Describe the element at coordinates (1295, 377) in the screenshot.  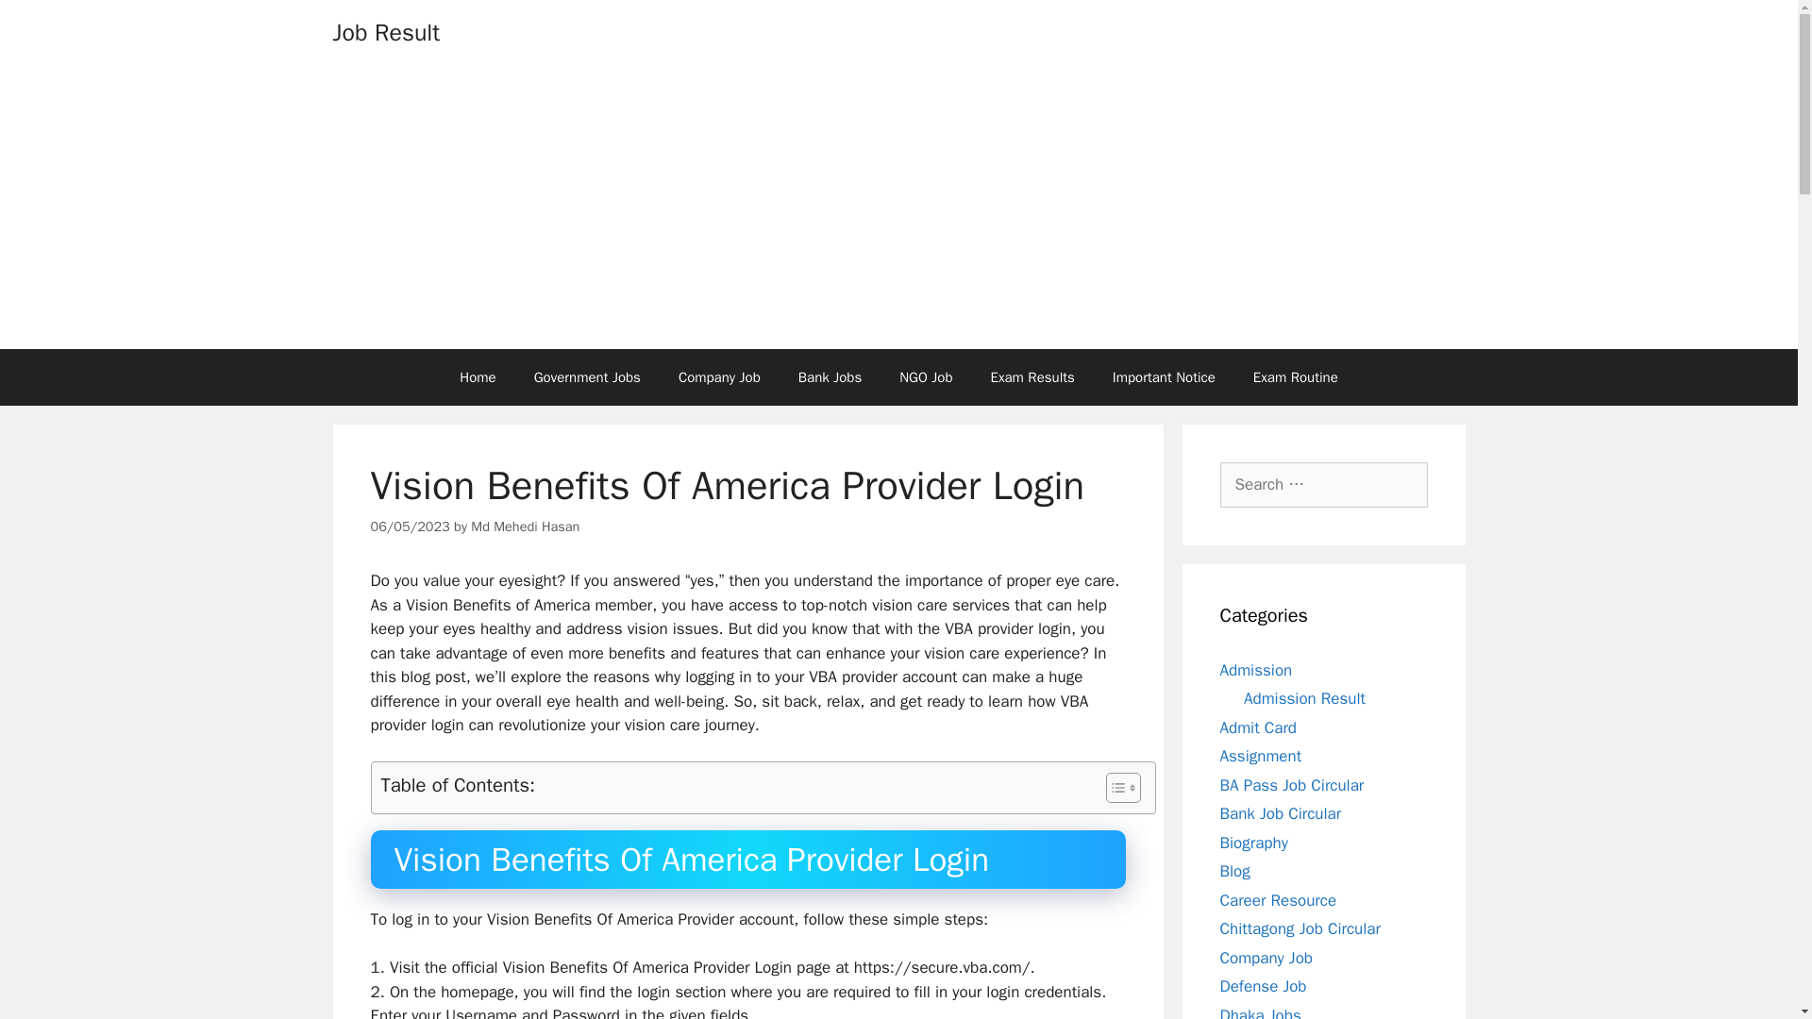
I see `Exam Routine` at that location.